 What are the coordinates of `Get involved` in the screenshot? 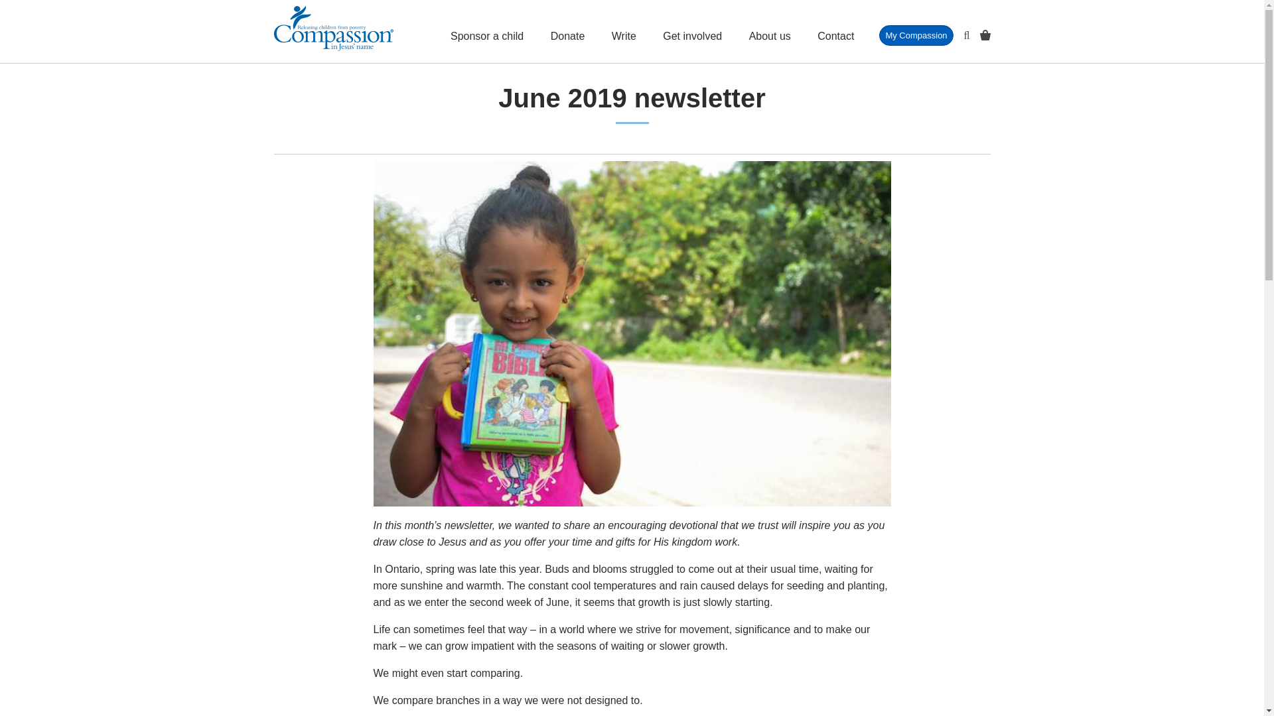 It's located at (692, 32).